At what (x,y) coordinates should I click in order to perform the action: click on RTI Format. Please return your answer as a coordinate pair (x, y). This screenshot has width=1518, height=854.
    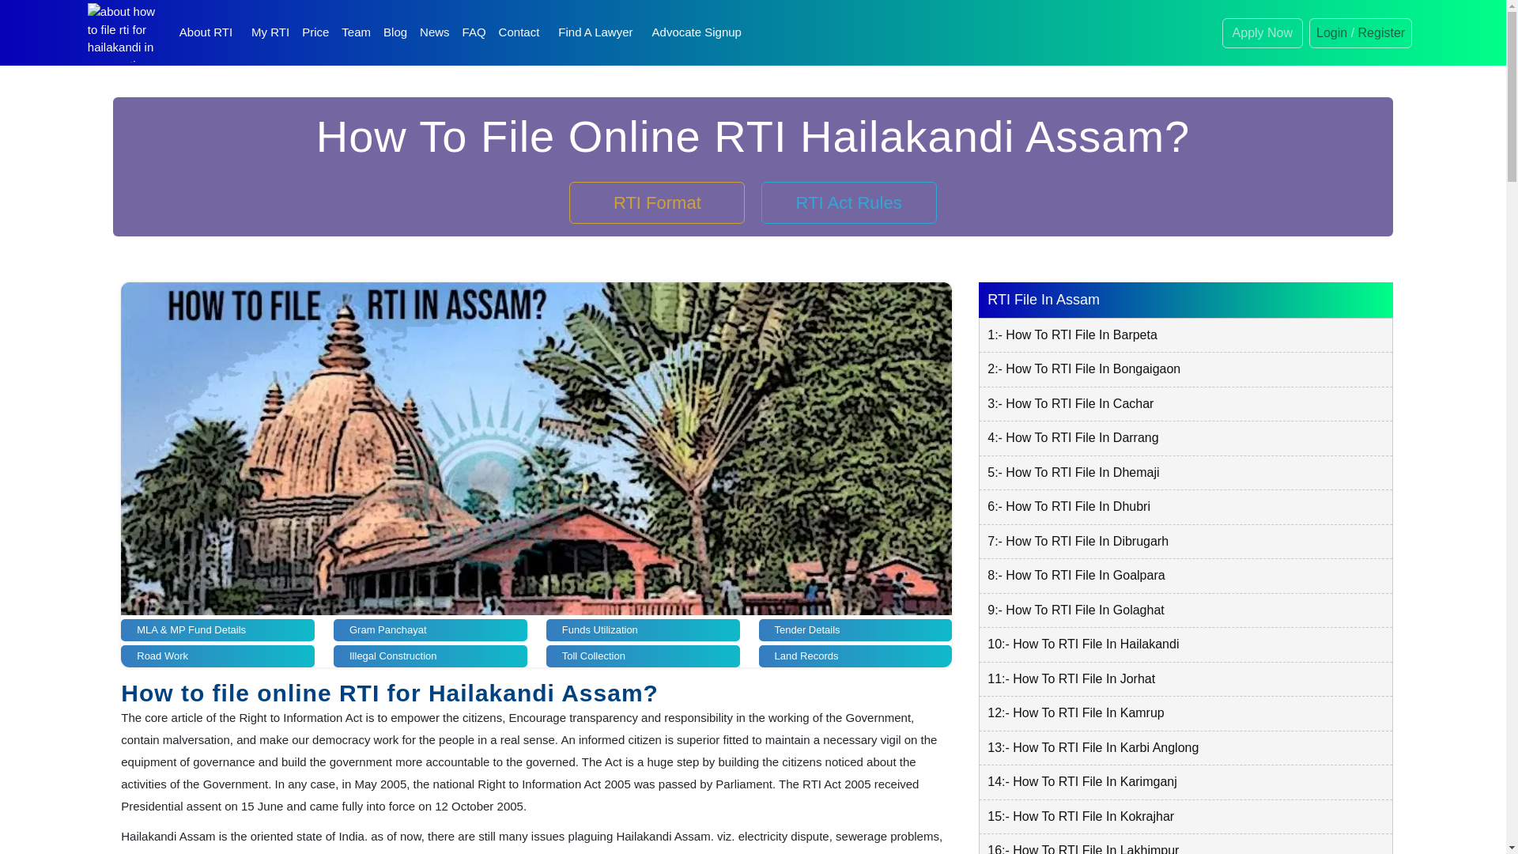
    Looking at the image, I should click on (657, 202).